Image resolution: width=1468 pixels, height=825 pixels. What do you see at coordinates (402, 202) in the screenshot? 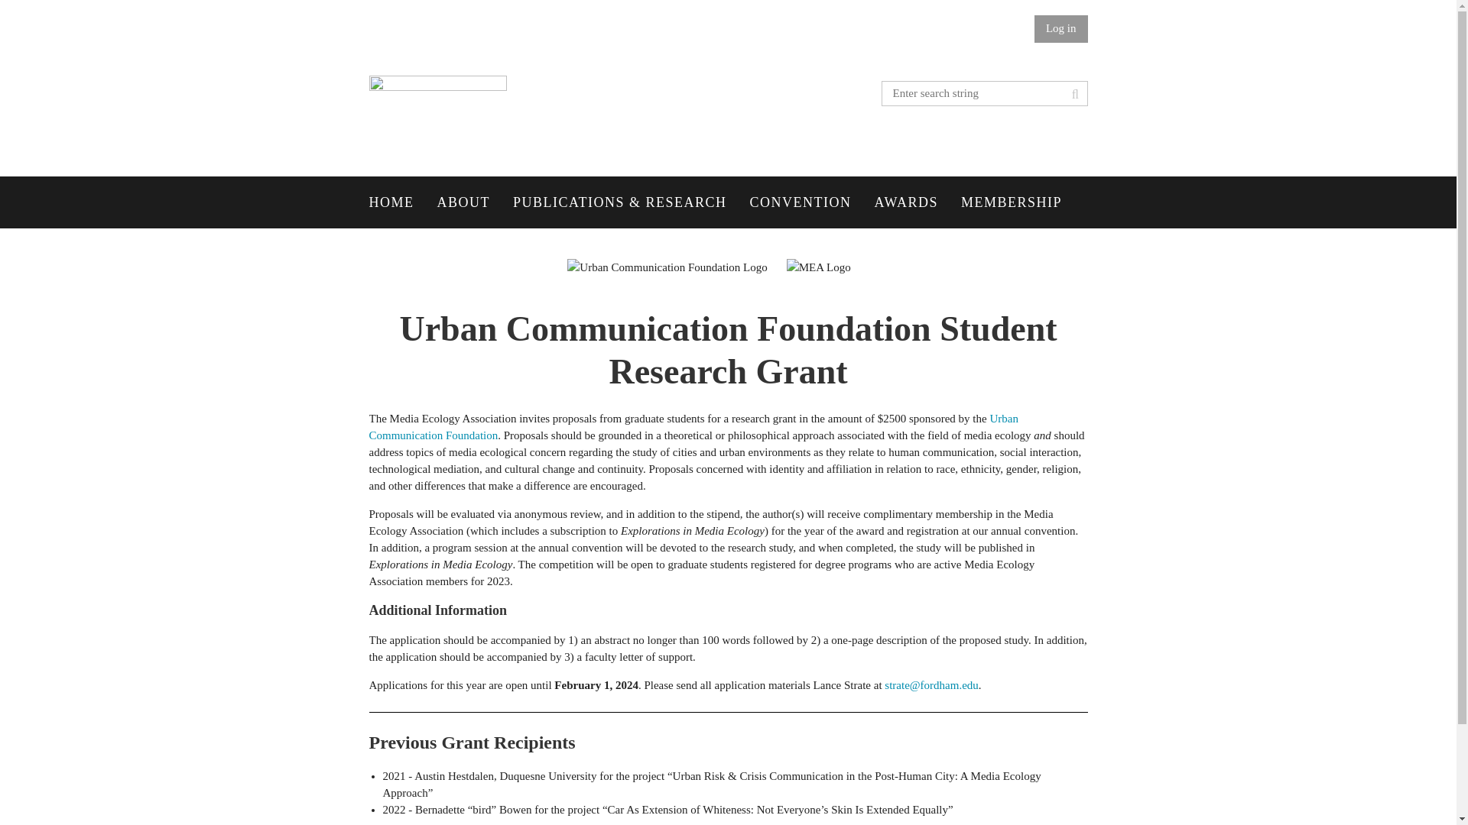
I see `Home` at bounding box center [402, 202].